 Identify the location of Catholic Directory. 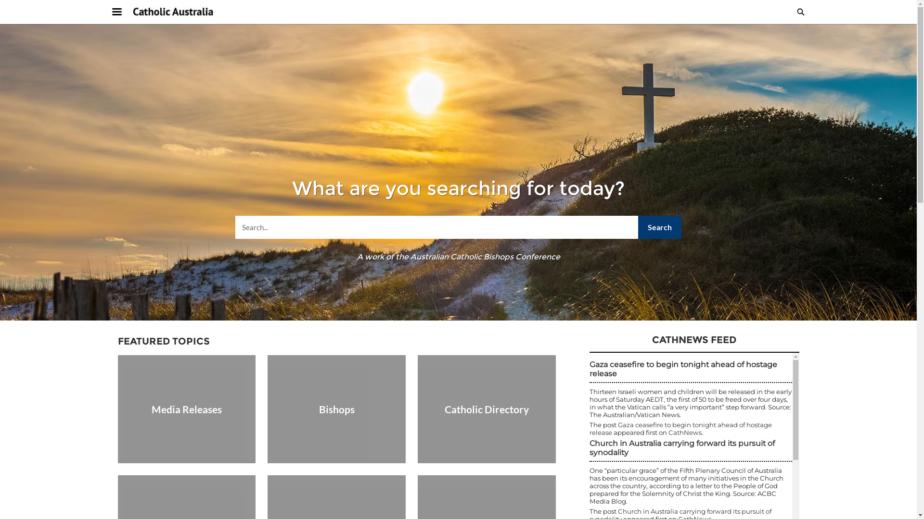
(487, 409).